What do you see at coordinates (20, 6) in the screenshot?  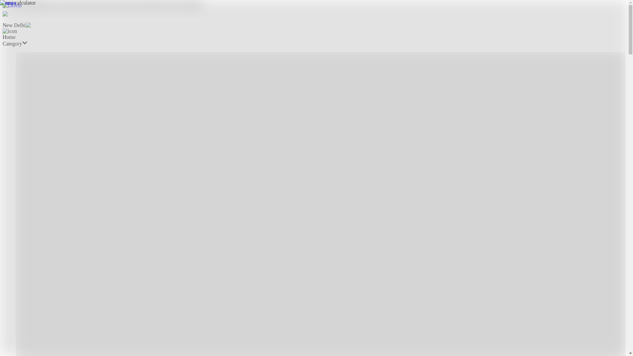 I see `Drivio` at bounding box center [20, 6].